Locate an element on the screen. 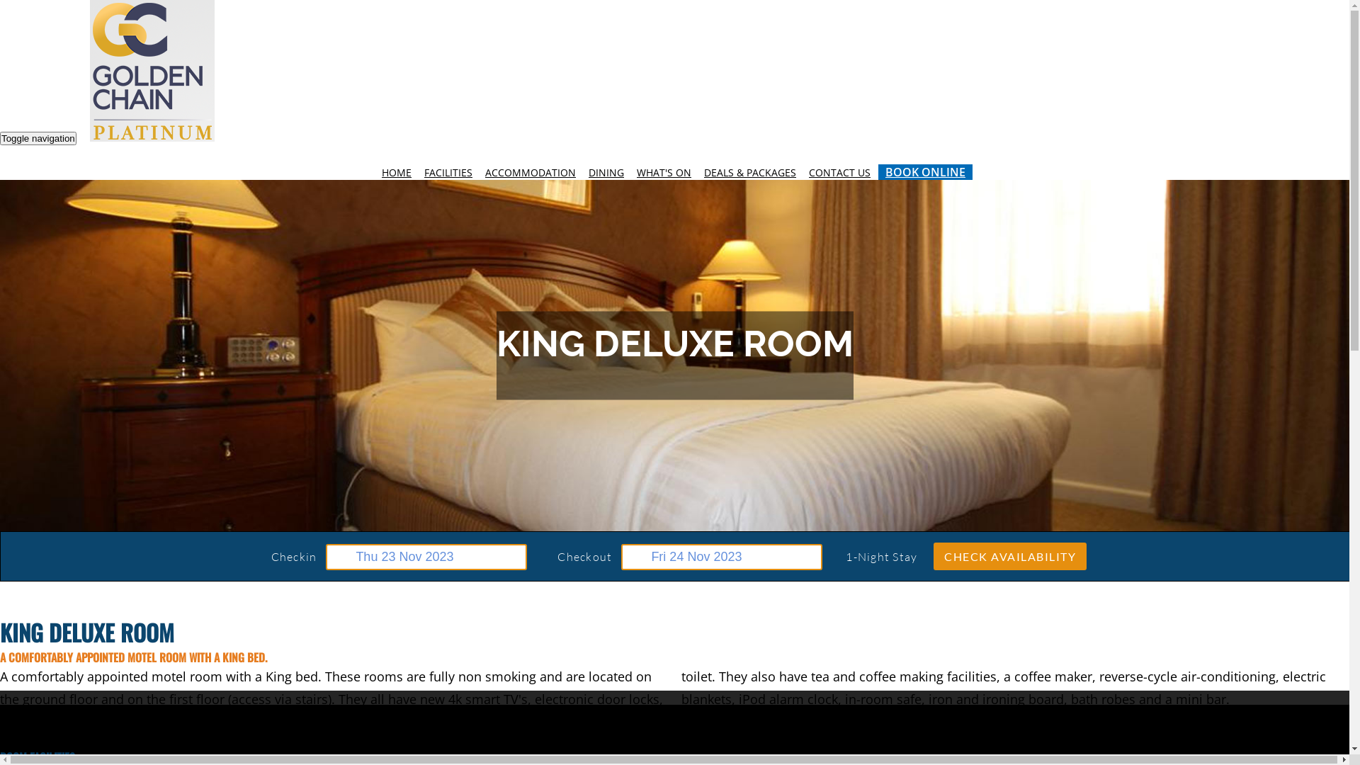 This screenshot has width=1360, height=765. WHAT'S ON is located at coordinates (664, 173).